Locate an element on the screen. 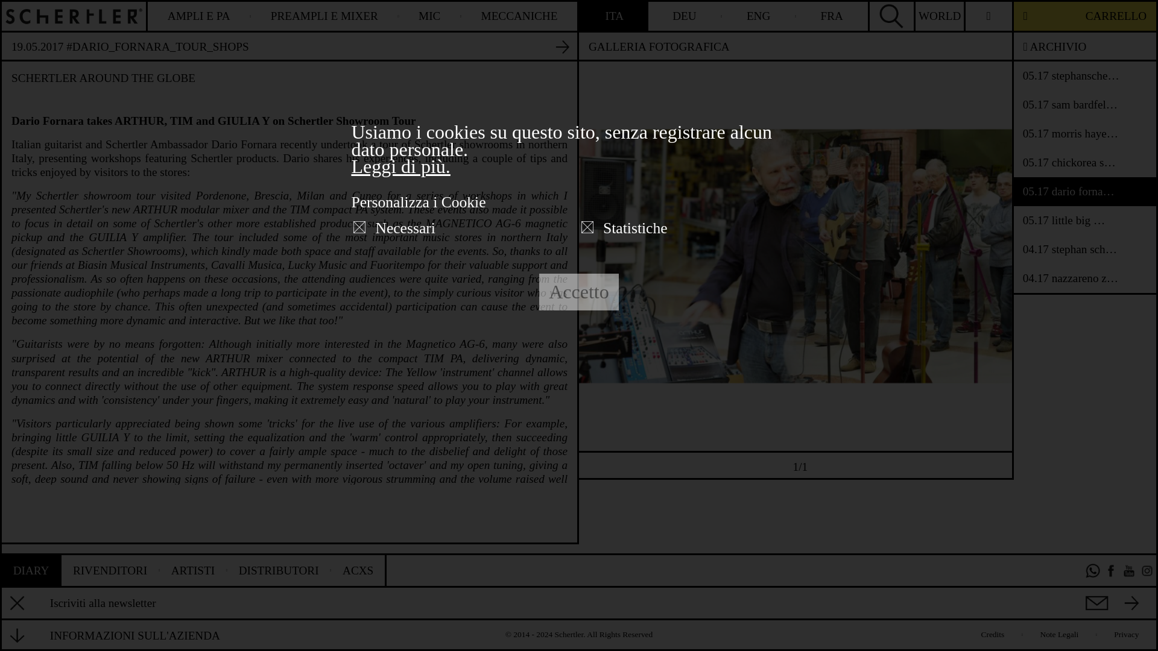  MIC is located at coordinates (430, 16).